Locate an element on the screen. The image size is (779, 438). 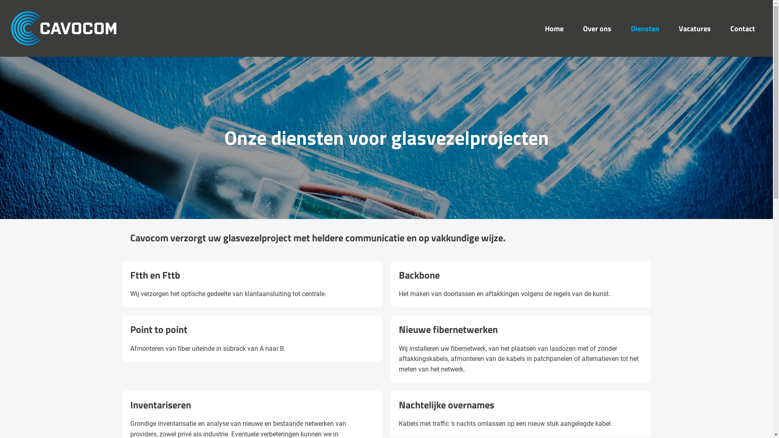
Nachtelijke overnames is located at coordinates (446, 405).